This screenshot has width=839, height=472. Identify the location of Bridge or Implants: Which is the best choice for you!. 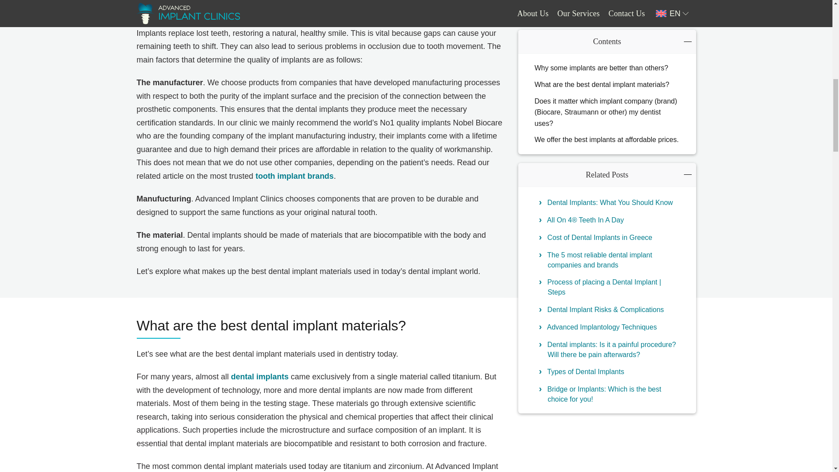
(613, 281).